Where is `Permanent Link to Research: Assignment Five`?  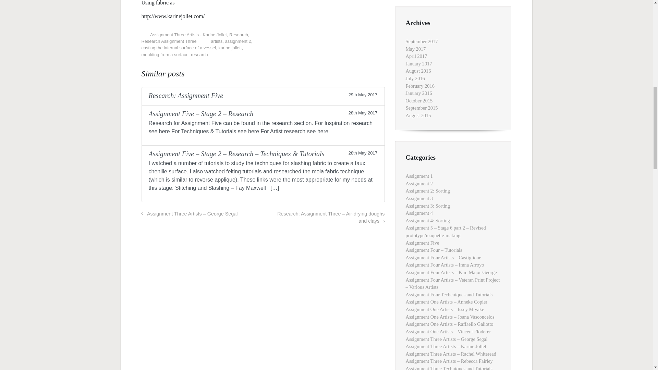 Permanent Link to Research: Assignment Five is located at coordinates (263, 96).